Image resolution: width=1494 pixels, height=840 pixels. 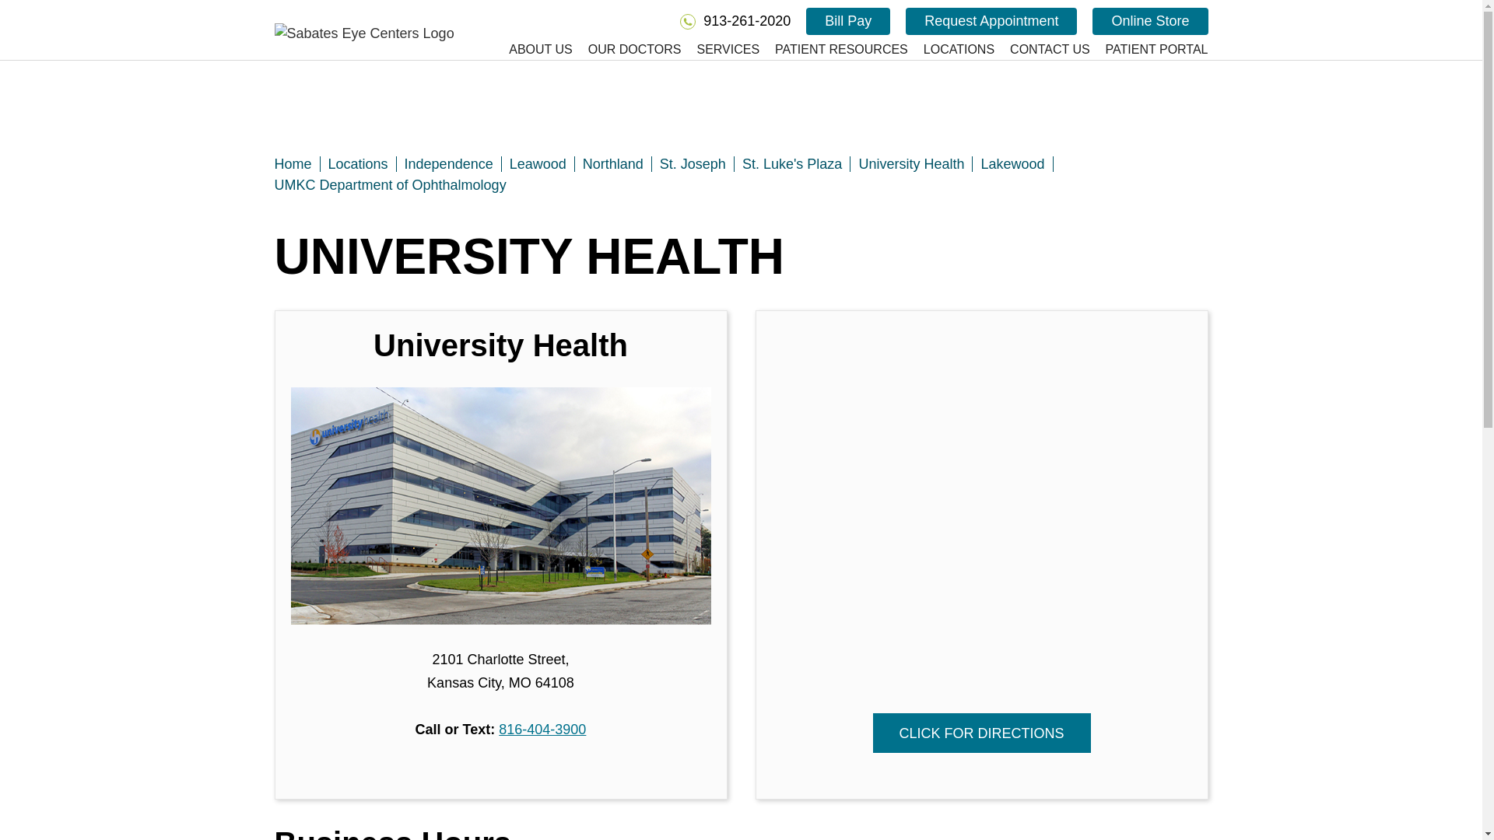 I want to click on Our Doctors, so click(x=626, y=50).